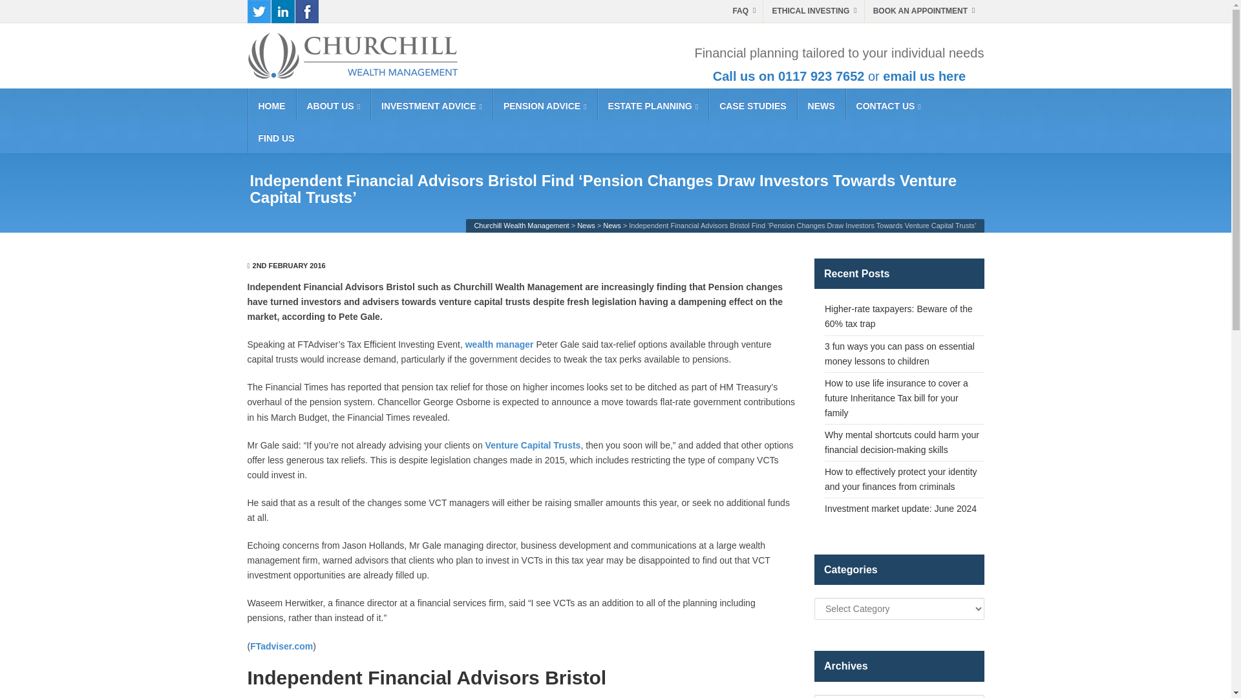  I want to click on INVESTMENT ADVICE, so click(431, 105).